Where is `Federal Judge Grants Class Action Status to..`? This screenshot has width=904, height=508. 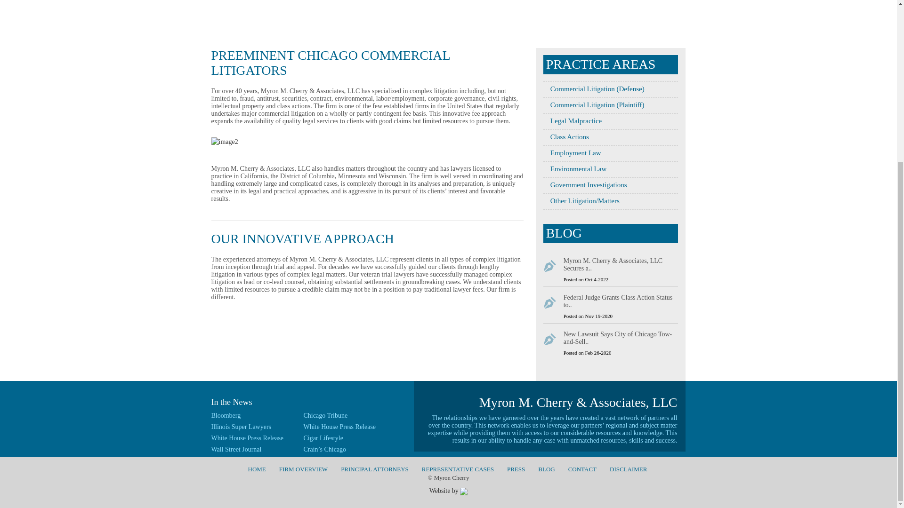
Federal Judge Grants Class Action Status to.. is located at coordinates (621, 304).